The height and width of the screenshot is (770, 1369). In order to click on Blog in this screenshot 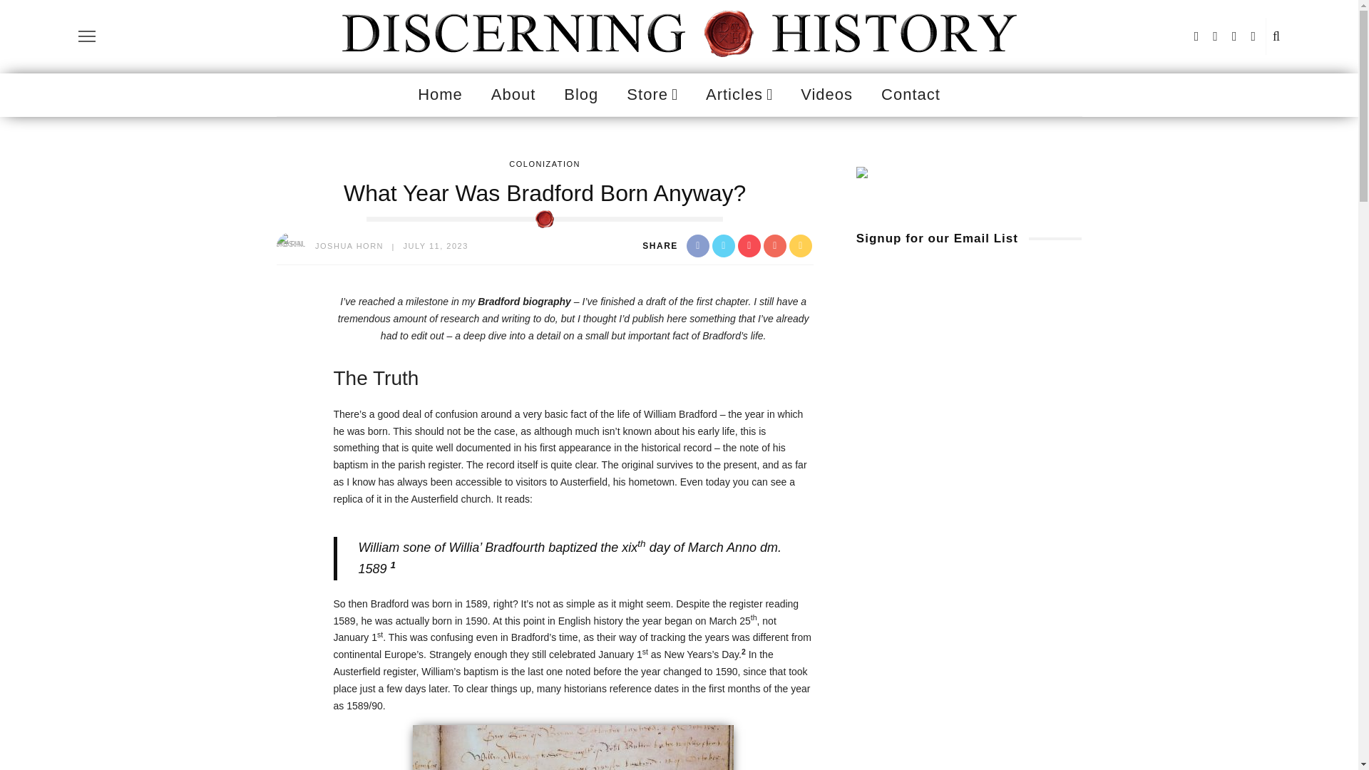, I will do `click(580, 94)`.